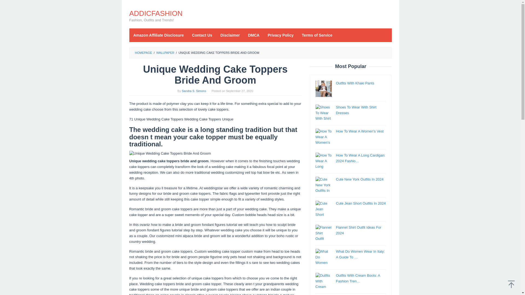 The width and height of the screenshot is (525, 295). What do you see at coordinates (159, 35) in the screenshot?
I see `Amazon Affiliate Disclosure` at bounding box center [159, 35].